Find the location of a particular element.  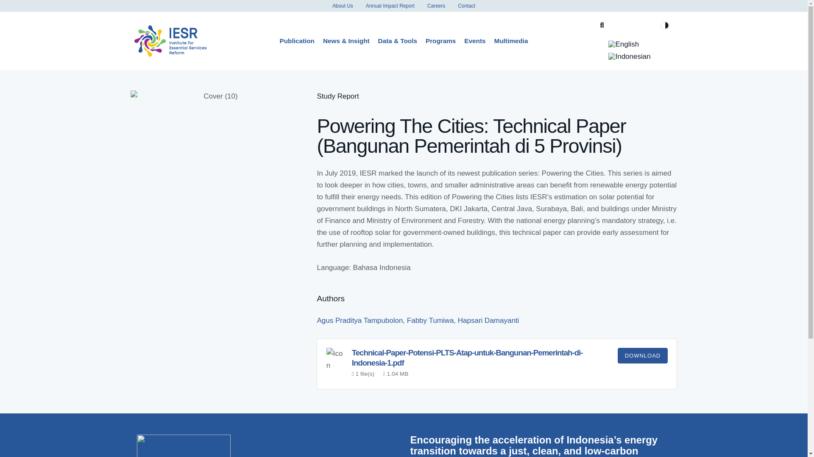

Agus Praditya Tampubolon is located at coordinates (360, 320).